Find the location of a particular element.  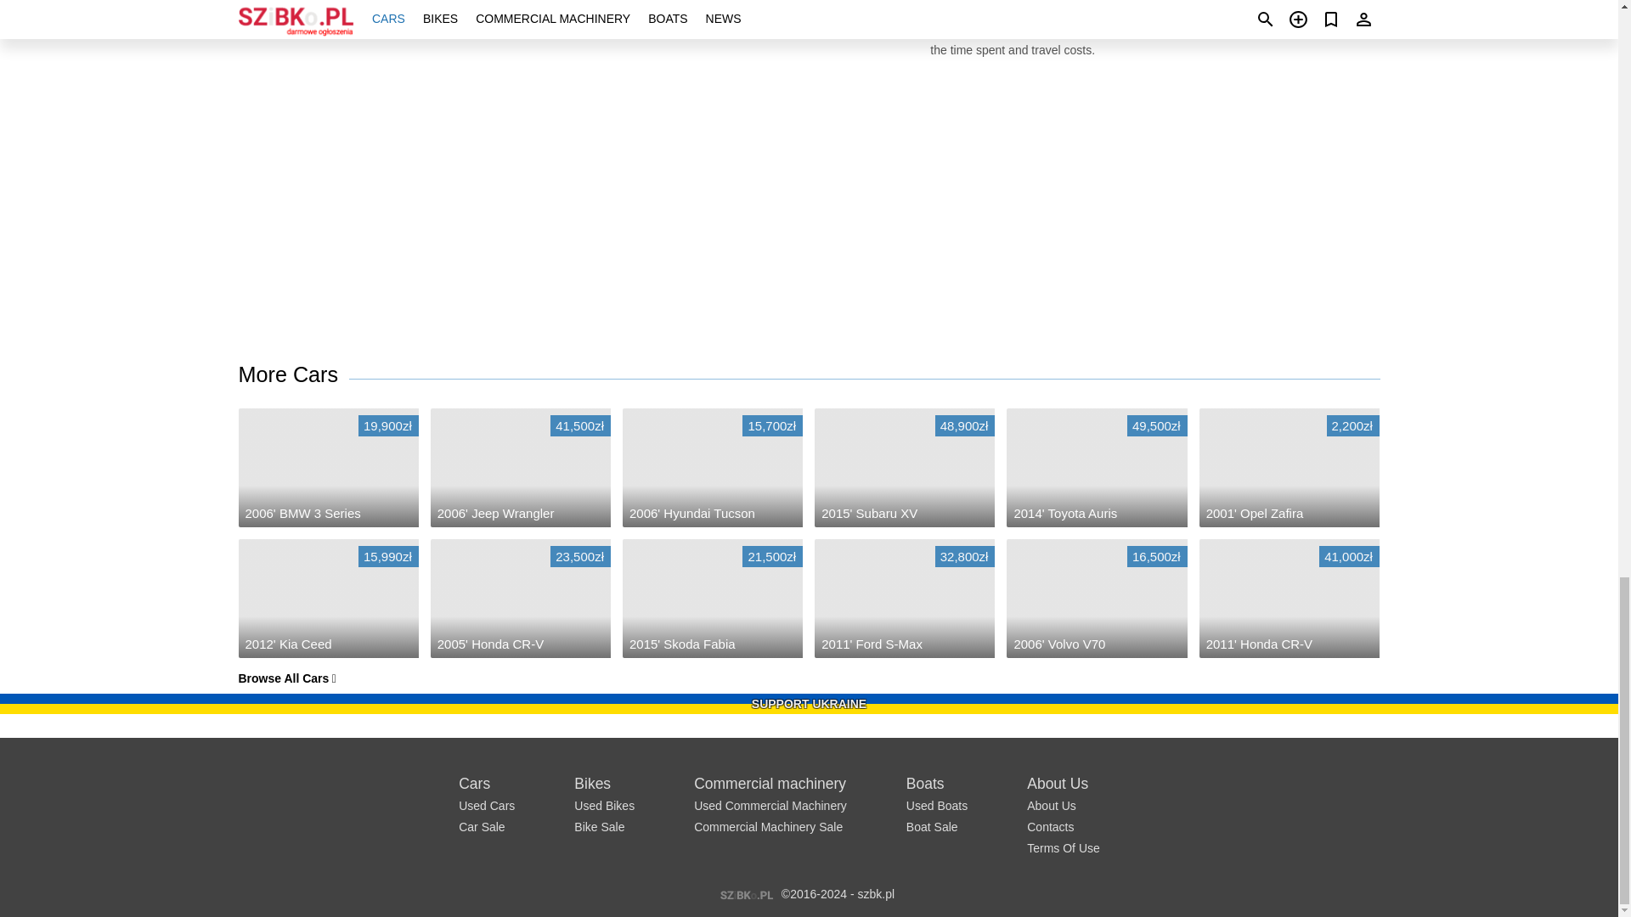

Contacts is located at coordinates (1050, 826).